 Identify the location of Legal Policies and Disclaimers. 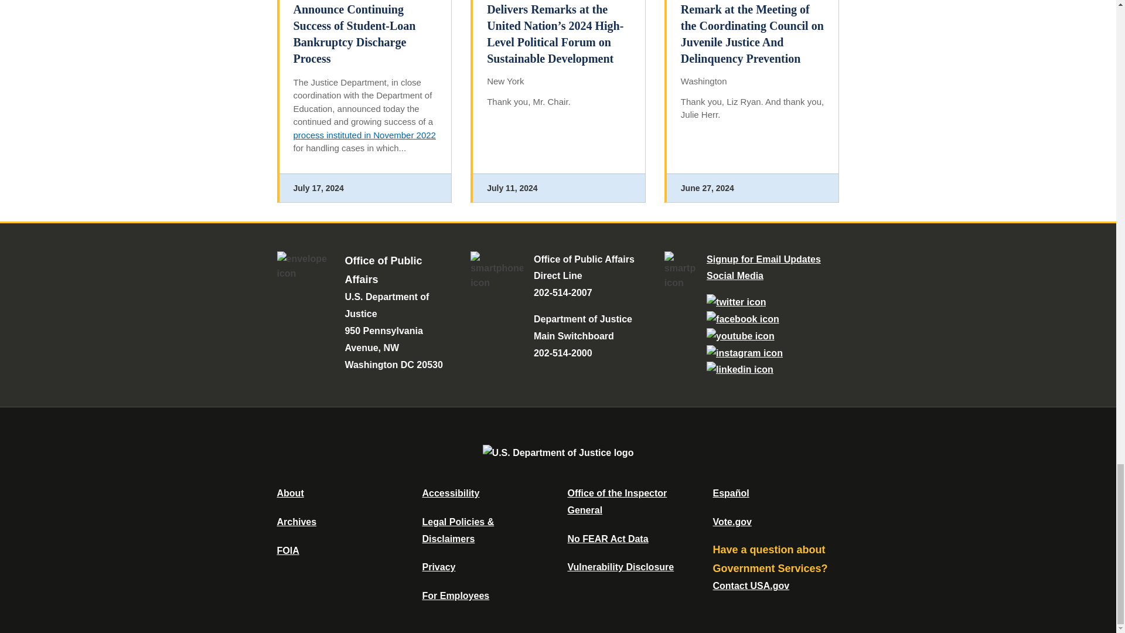
(458, 530).